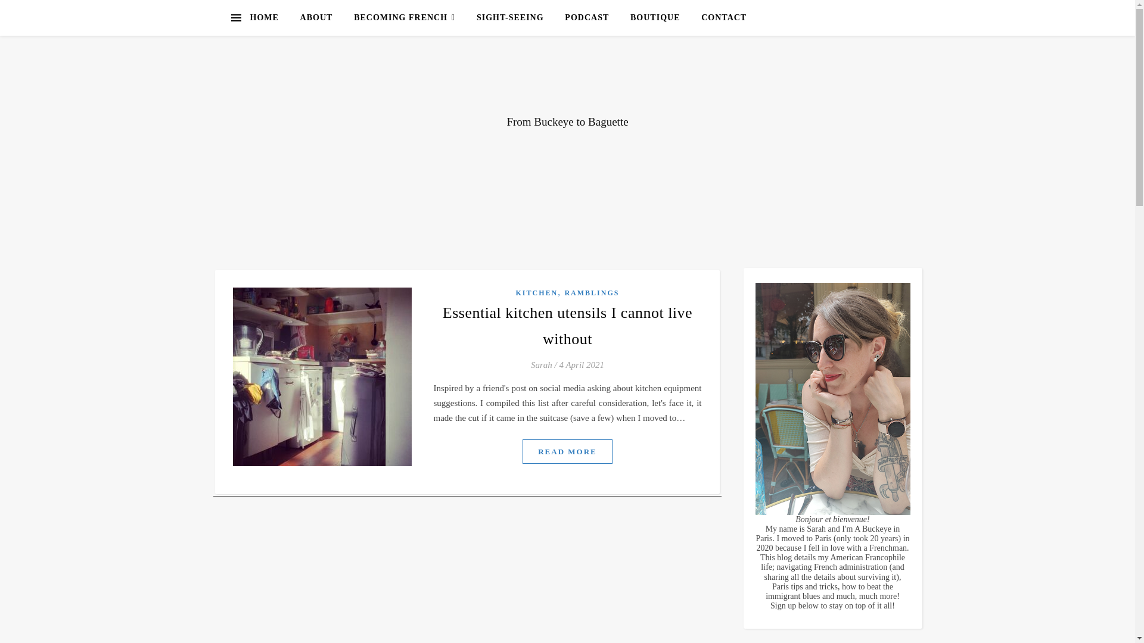 This screenshot has width=1144, height=643. I want to click on CONTACT, so click(719, 18).